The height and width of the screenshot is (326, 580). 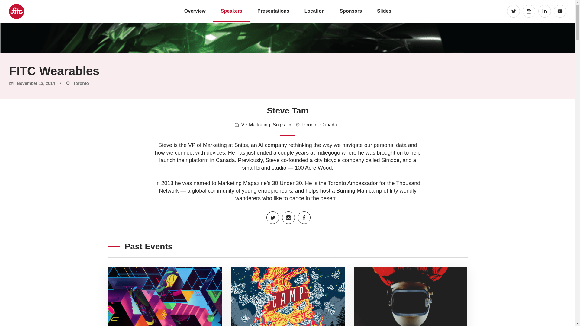 What do you see at coordinates (32, 83) in the screenshot?
I see `November 13, 2014` at bounding box center [32, 83].